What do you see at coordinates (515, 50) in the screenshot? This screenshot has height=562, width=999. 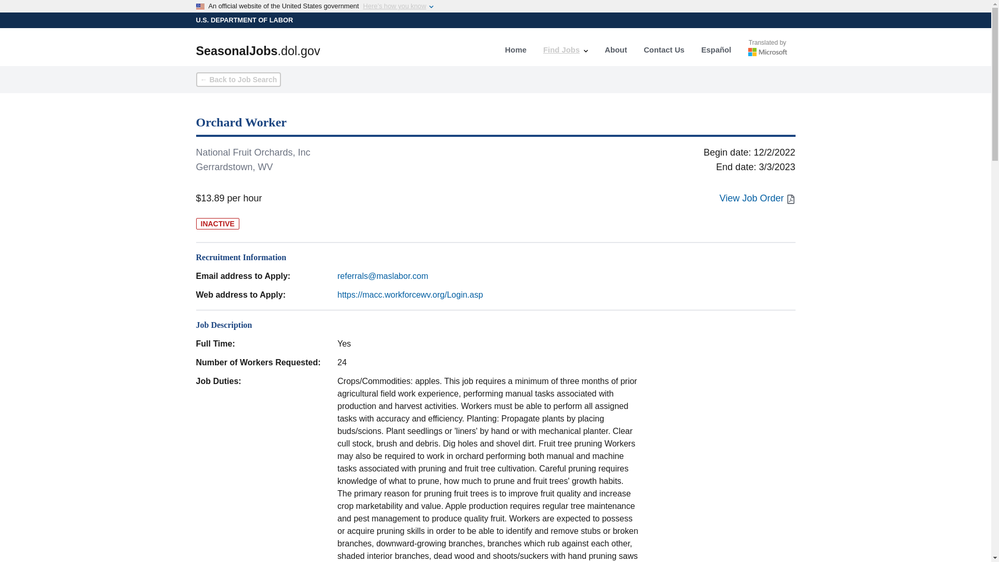 I see `Home` at bounding box center [515, 50].